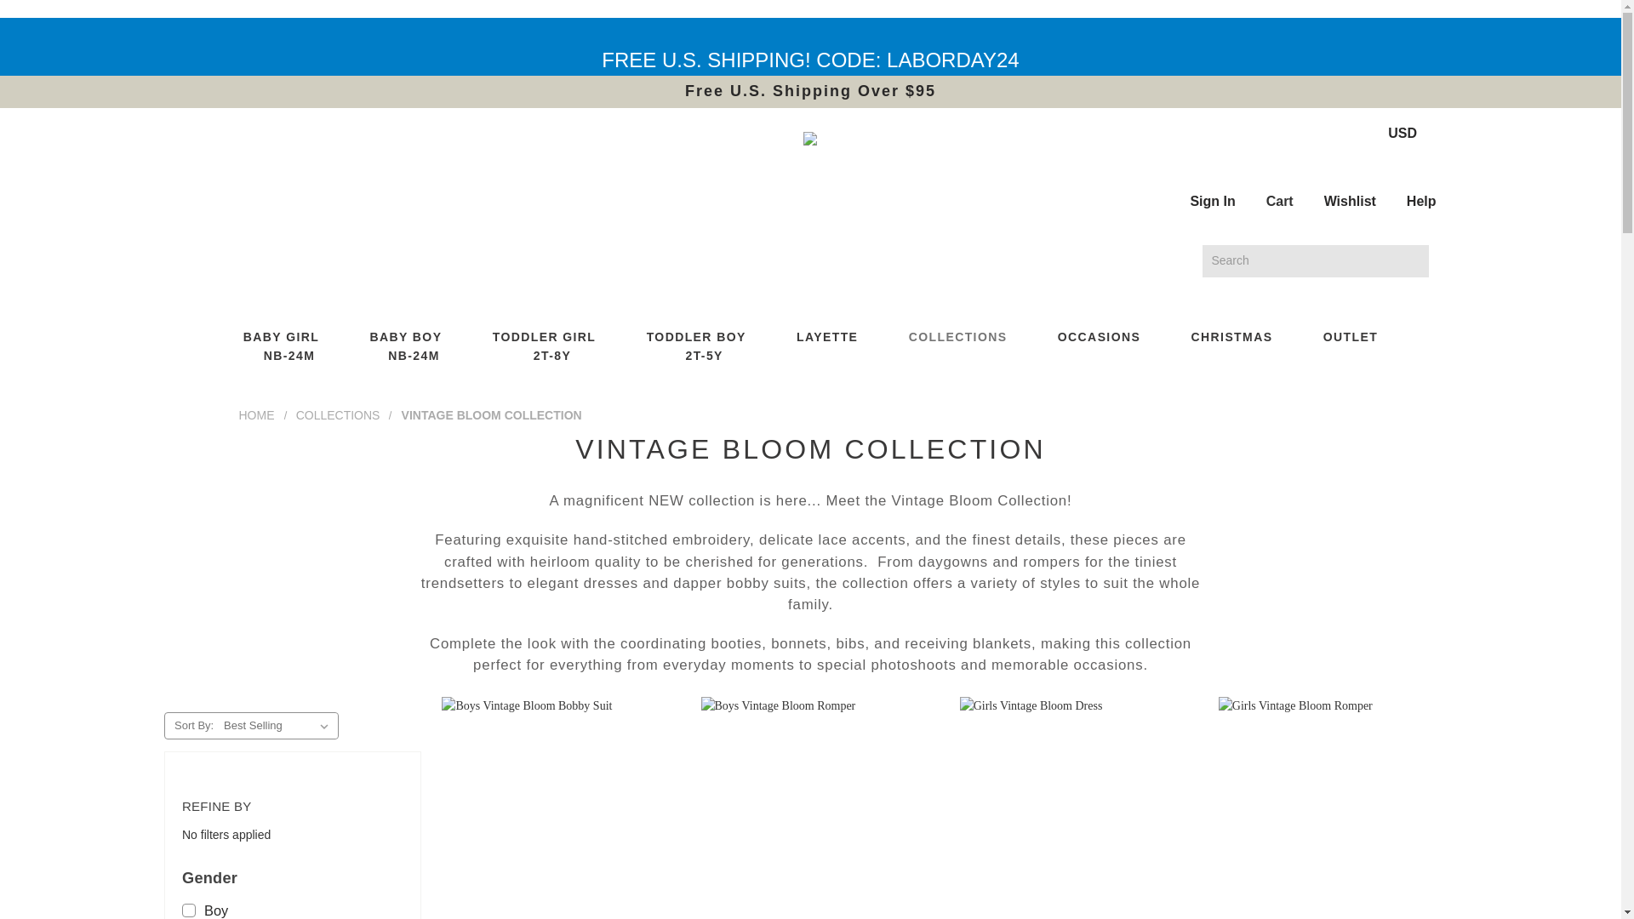 This screenshot has height=919, width=1634. What do you see at coordinates (810, 138) in the screenshot?
I see `Feltman Brothers` at bounding box center [810, 138].